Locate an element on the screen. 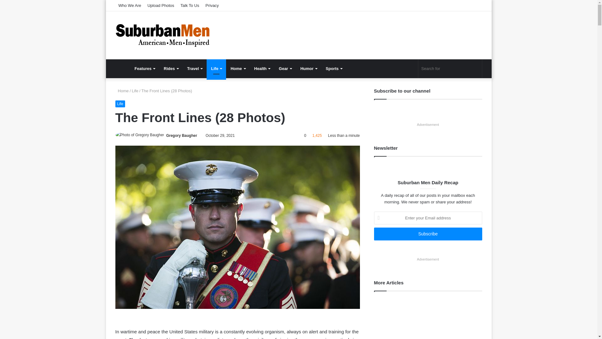 The width and height of the screenshot is (602, 339). Humor is located at coordinates (309, 69).